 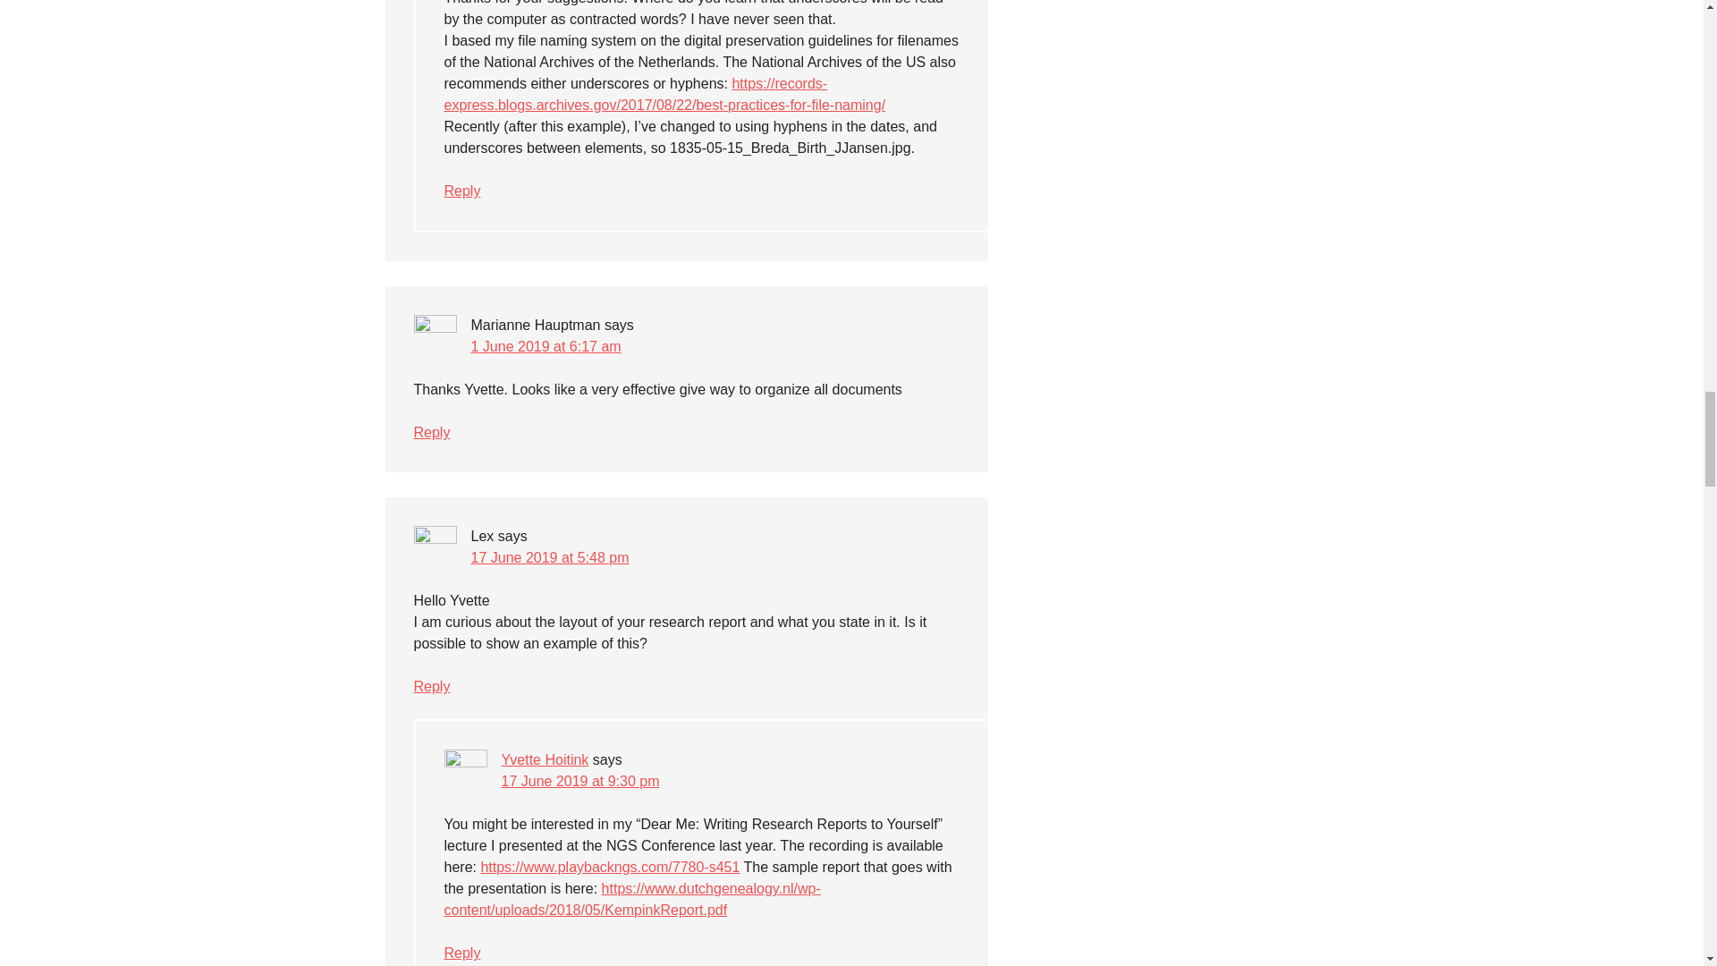 What do you see at coordinates (431, 687) in the screenshot?
I see `Reply` at bounding box center [431, 687].